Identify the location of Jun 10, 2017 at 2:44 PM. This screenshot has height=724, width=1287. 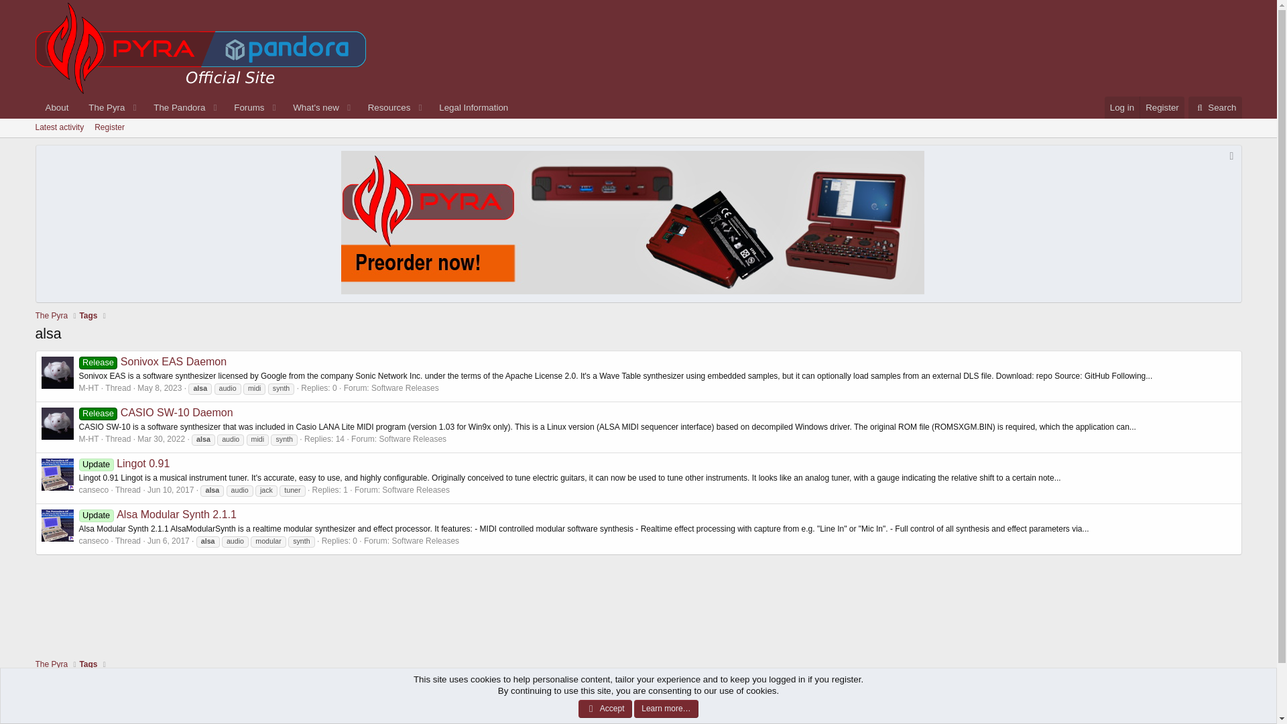
(170, 489).